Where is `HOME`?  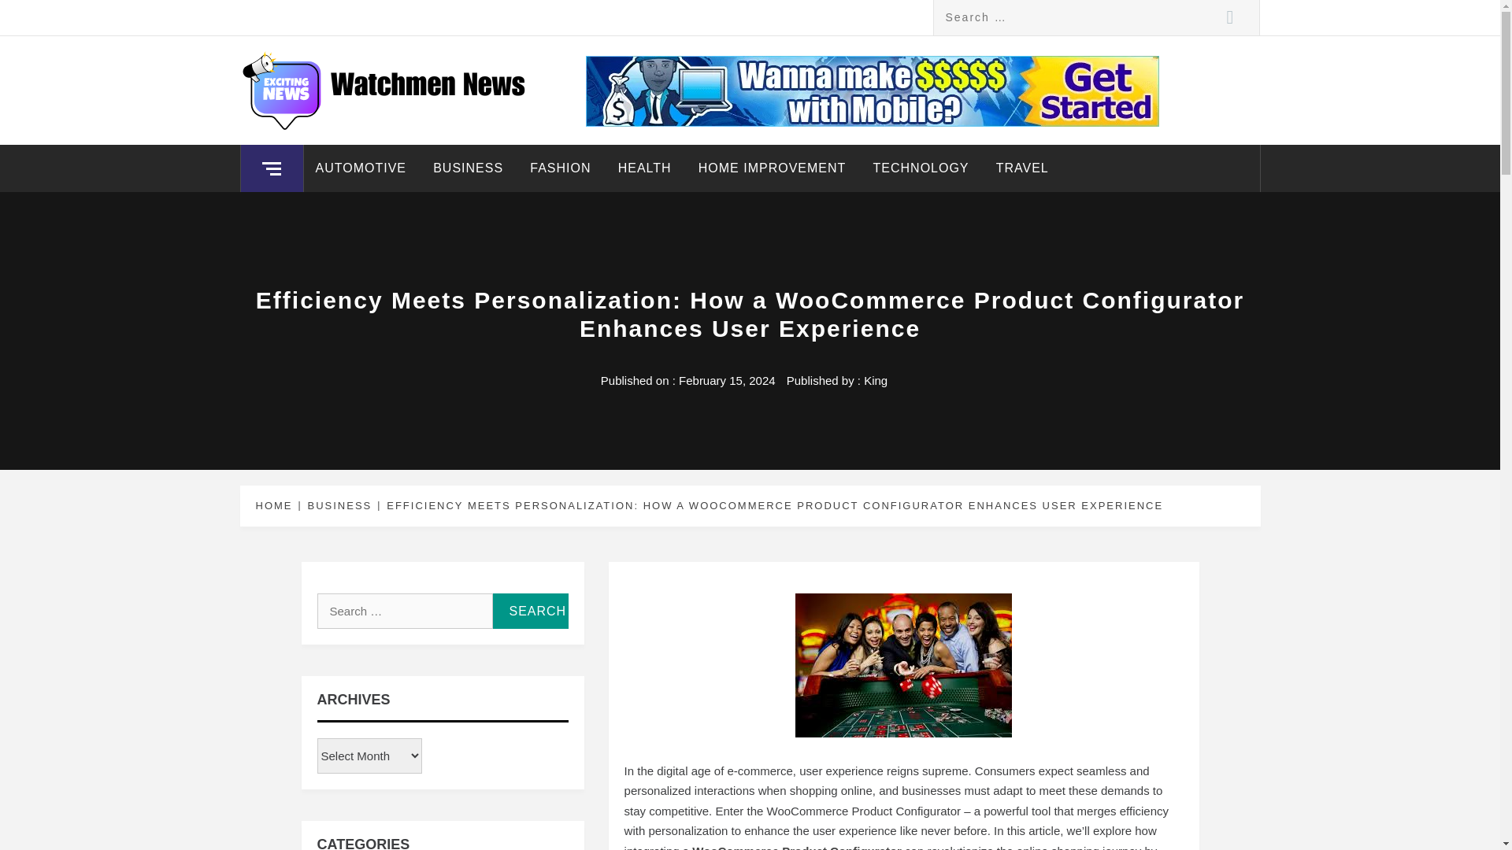
HOME is located at coordinates (276, 505).